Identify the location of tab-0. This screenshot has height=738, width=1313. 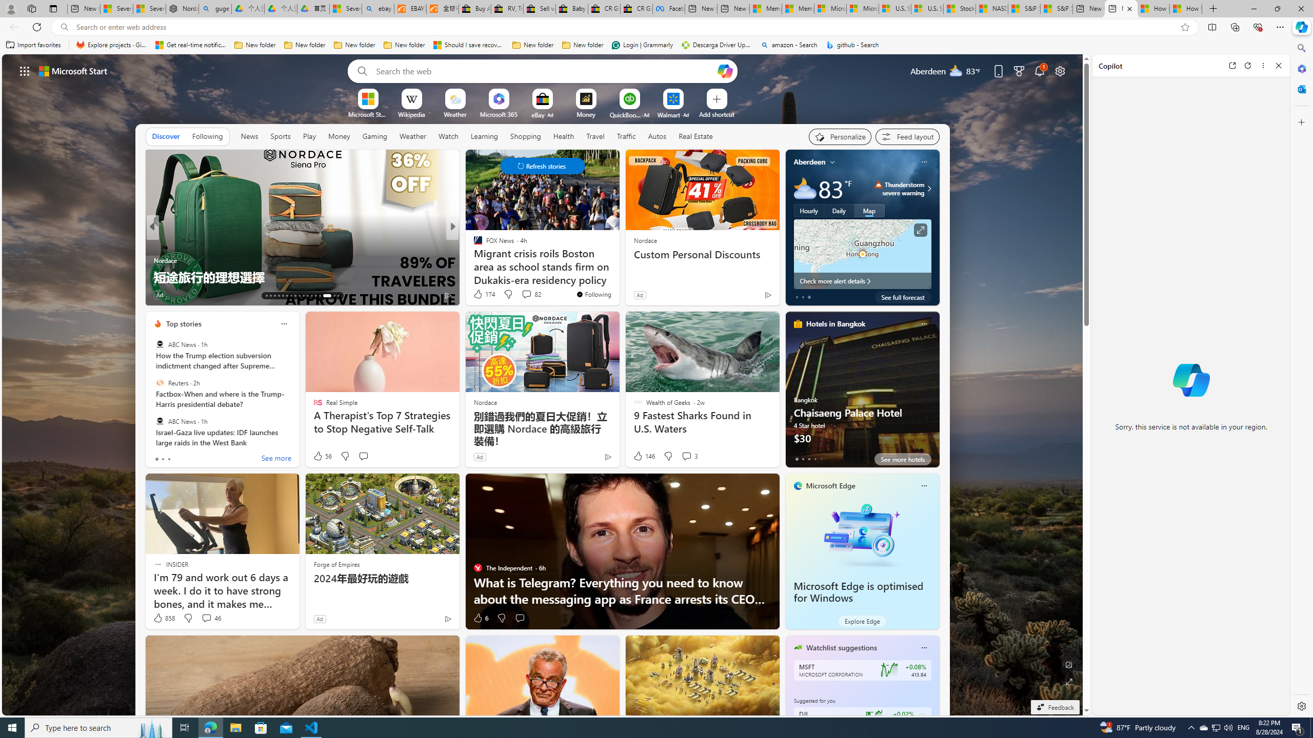
(796, 459).